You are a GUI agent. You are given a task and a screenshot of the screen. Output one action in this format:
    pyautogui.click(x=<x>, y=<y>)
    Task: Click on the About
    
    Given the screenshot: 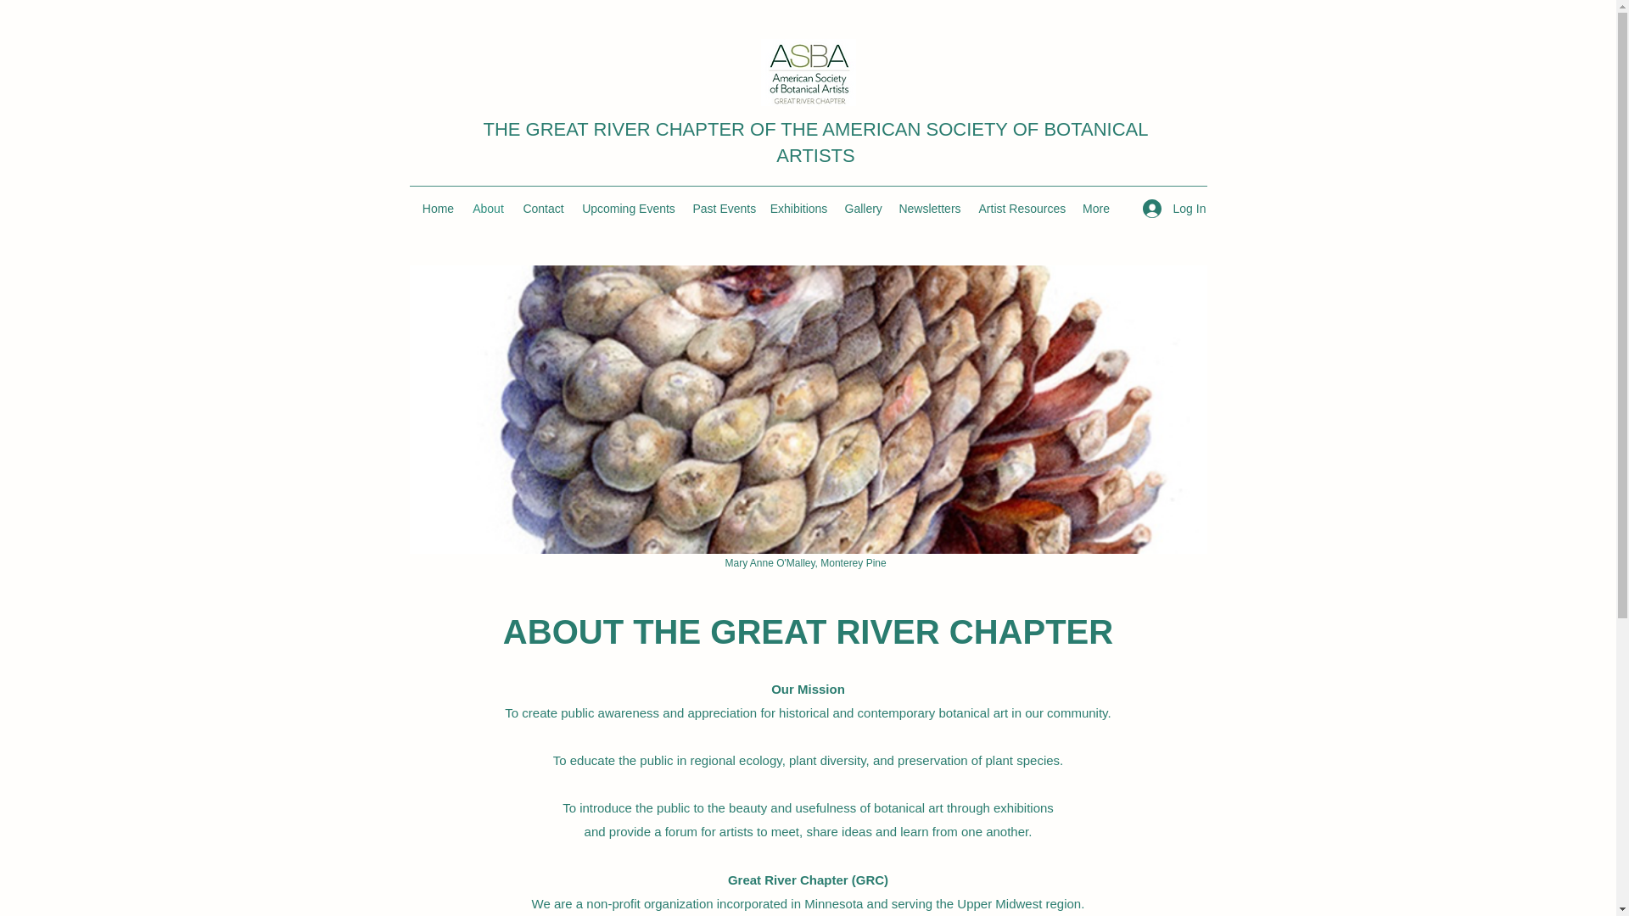 What is the action you would take?
    pyautogui.click(x=489, y=209)
    